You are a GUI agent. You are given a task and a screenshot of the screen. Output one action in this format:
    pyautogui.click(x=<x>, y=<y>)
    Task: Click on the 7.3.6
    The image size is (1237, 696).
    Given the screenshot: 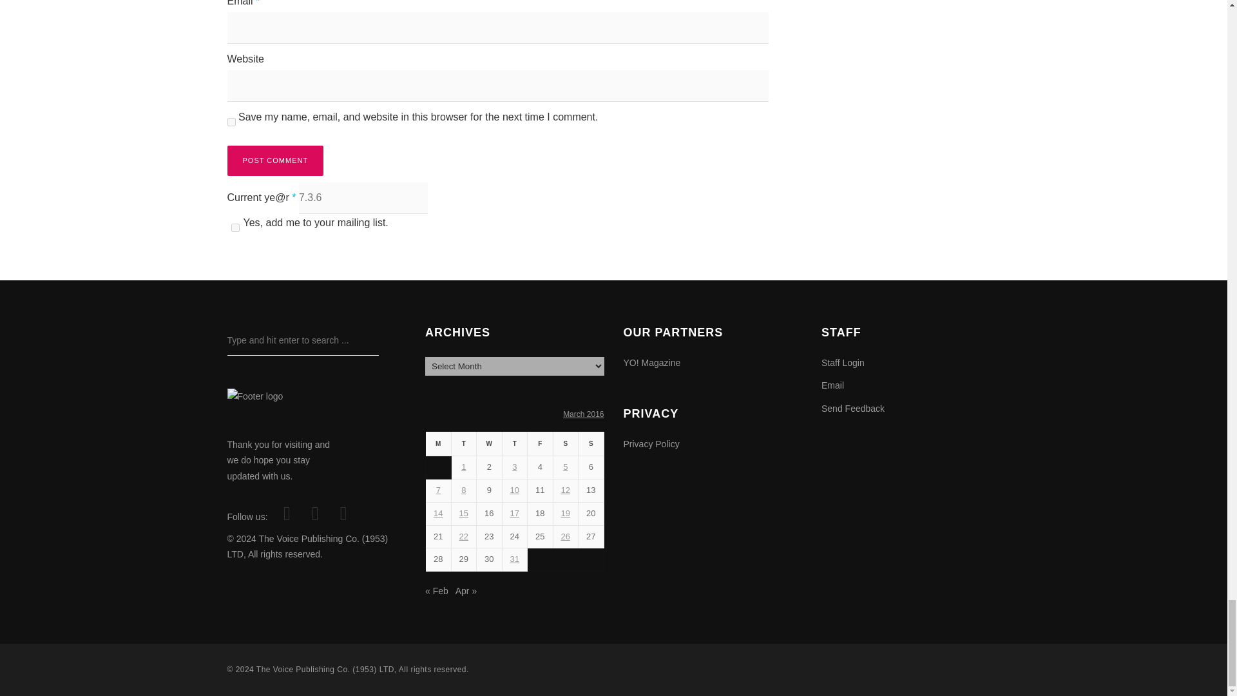 What is the action you would take?
    pyautogui.click(x=363, y=197)
    